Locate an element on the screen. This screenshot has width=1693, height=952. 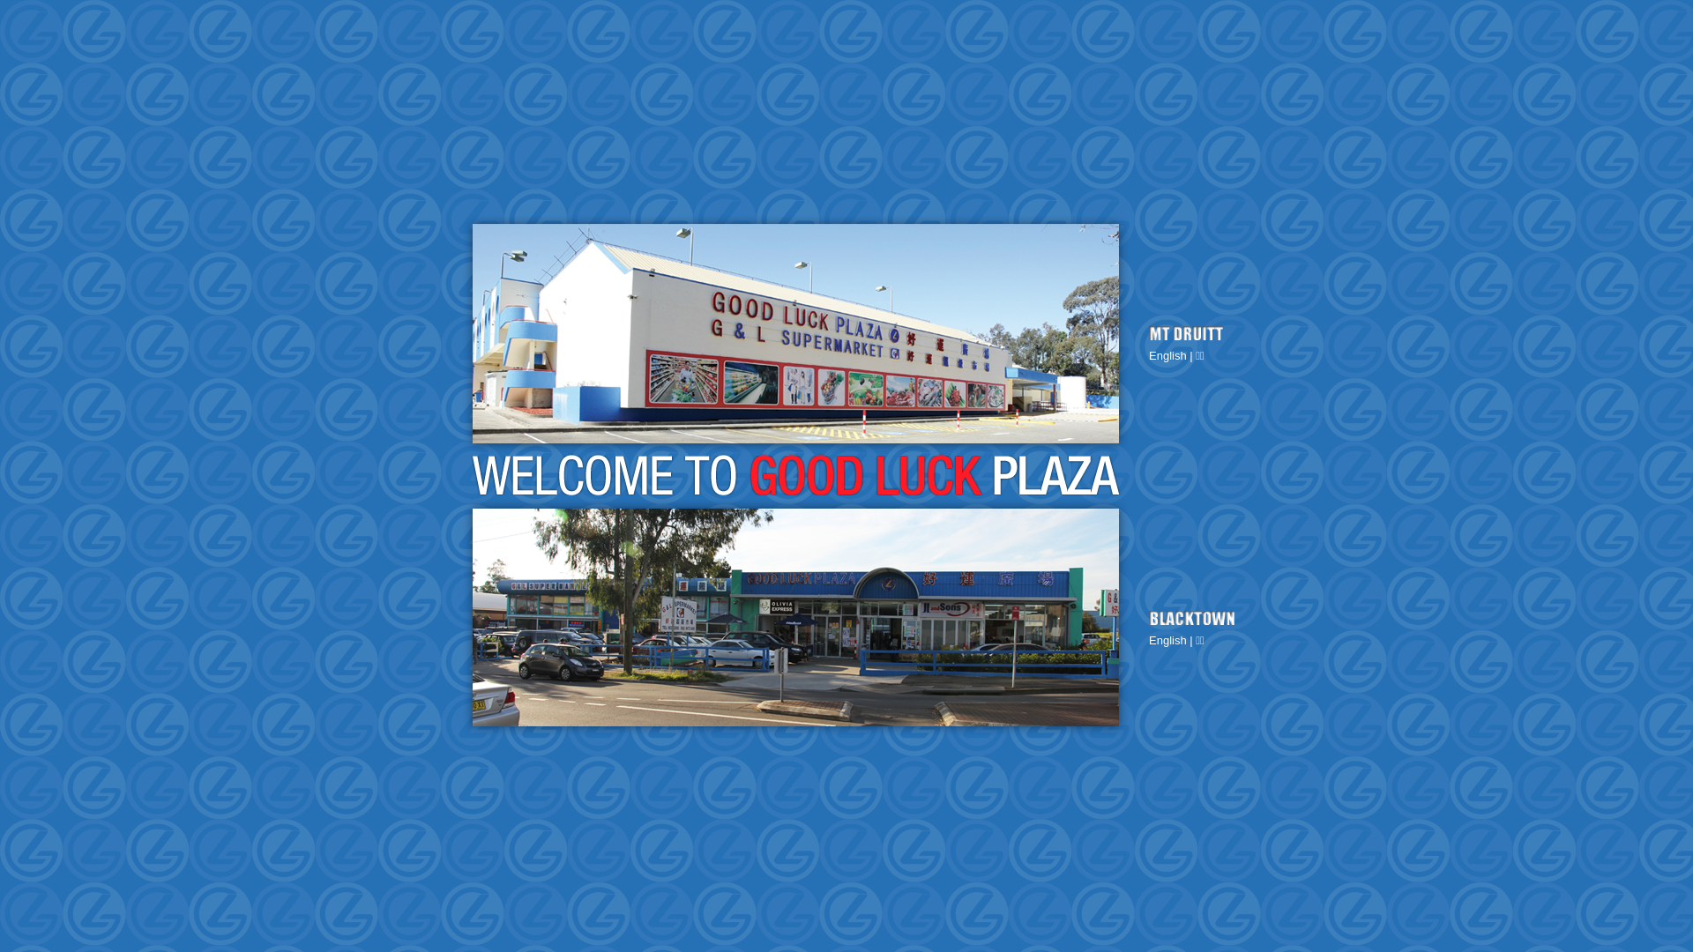
English is located at coordinates (1167, 356).